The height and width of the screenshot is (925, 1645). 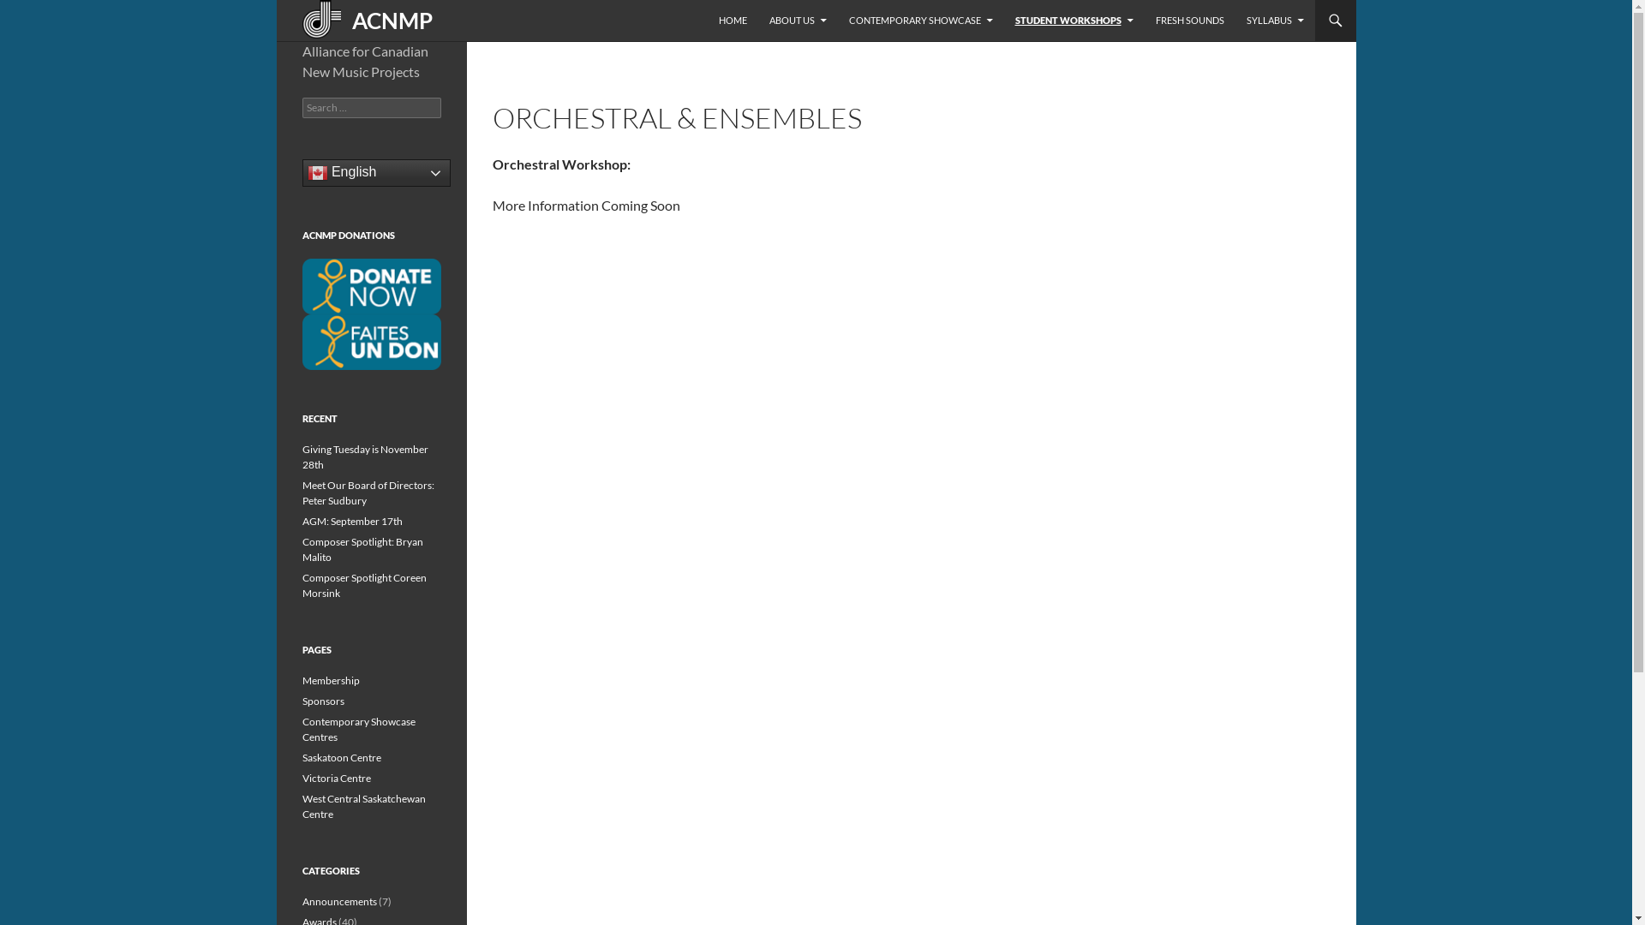 What do you see at coordinates (351, 521) in the screenshot?
I see `AGM: September 17th` at bounding box center [351, 521].